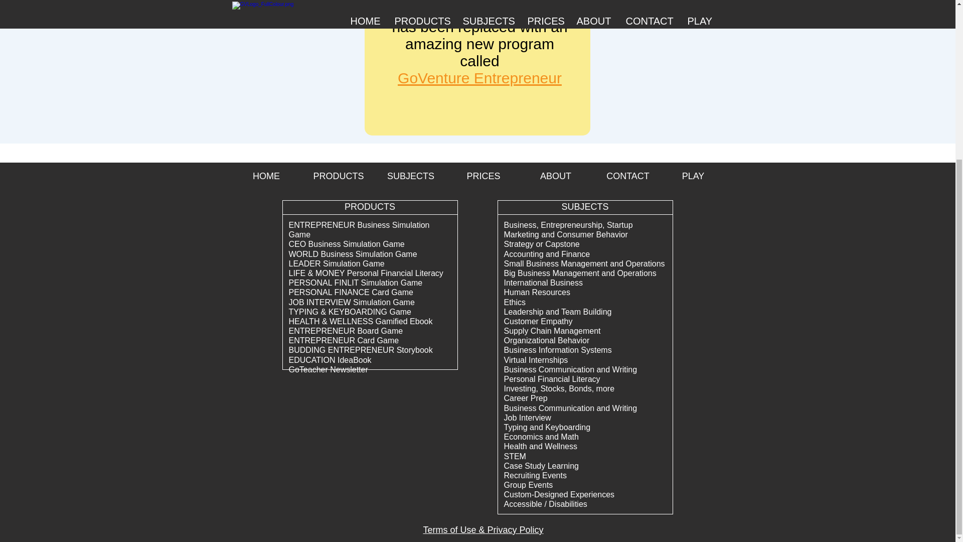 Image resolution: width=963 pixels, height=542 pixels. What do you see at coordinates (479, 78) in the screenshot?
I see `GoVenture Entrepreneur` at bounding box center [479, 78].